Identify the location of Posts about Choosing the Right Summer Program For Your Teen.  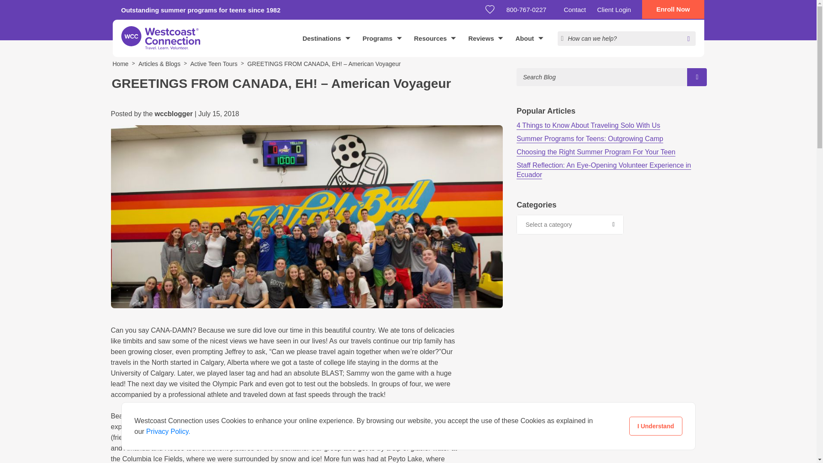
(596, 152).